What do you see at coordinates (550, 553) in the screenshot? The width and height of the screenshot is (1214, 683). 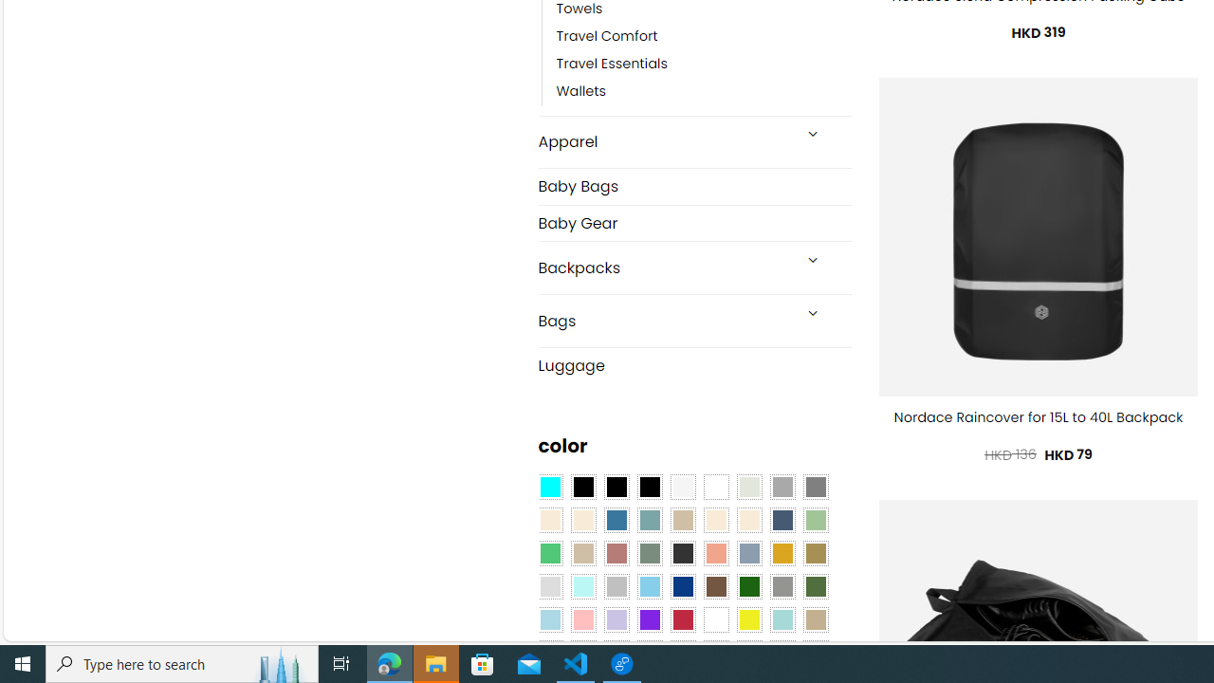 I see `Emerald Green` at bounding box center [550, 553].